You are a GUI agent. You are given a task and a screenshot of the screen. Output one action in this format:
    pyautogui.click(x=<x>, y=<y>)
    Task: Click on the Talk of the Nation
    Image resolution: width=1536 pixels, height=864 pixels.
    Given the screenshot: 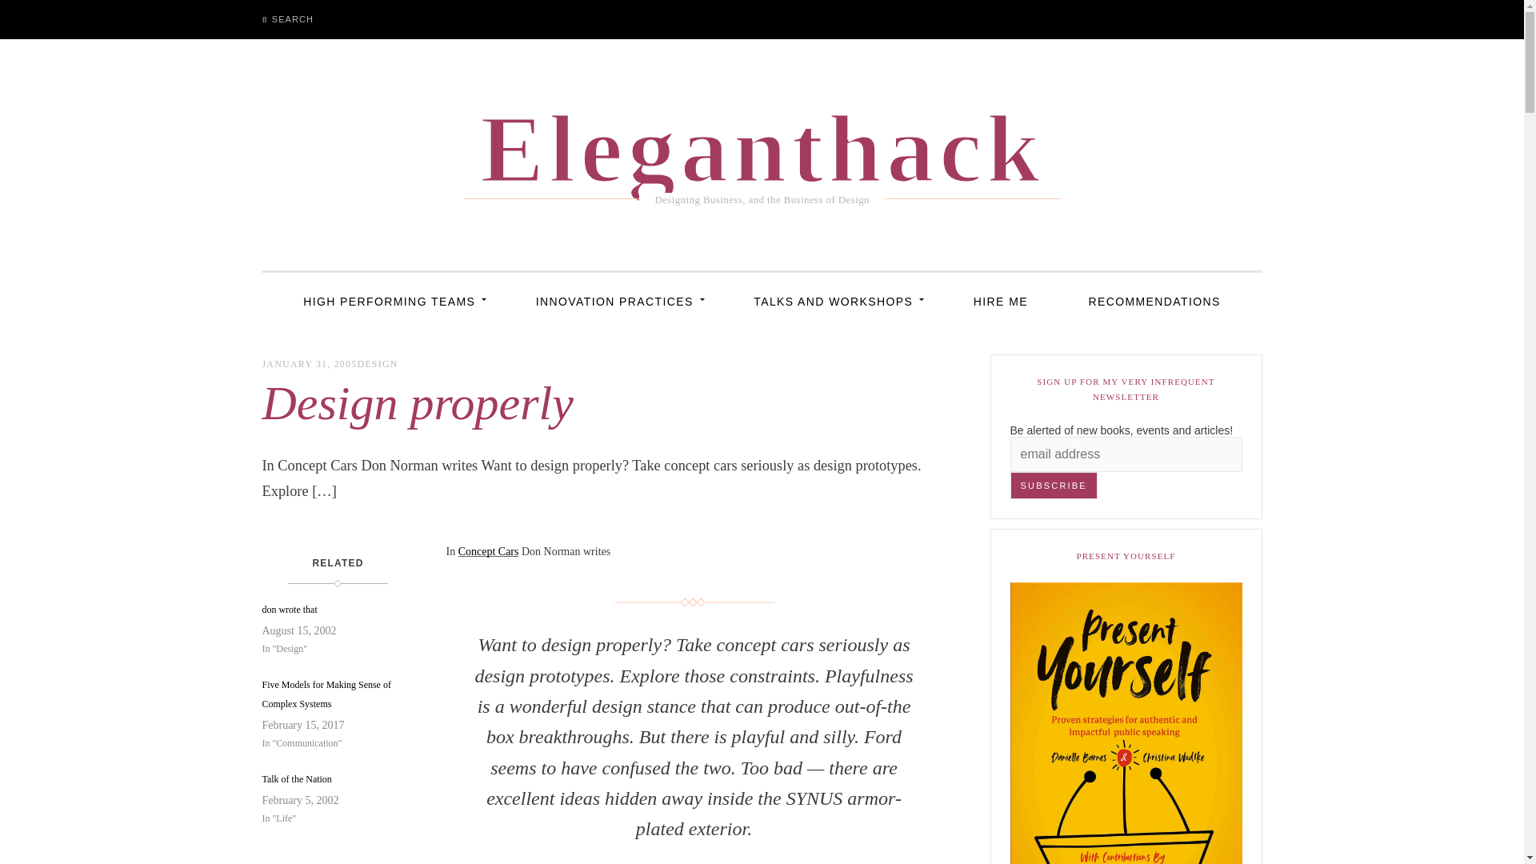 What is the action you would take?
    pyautogui.click(x=330, y=779)
    